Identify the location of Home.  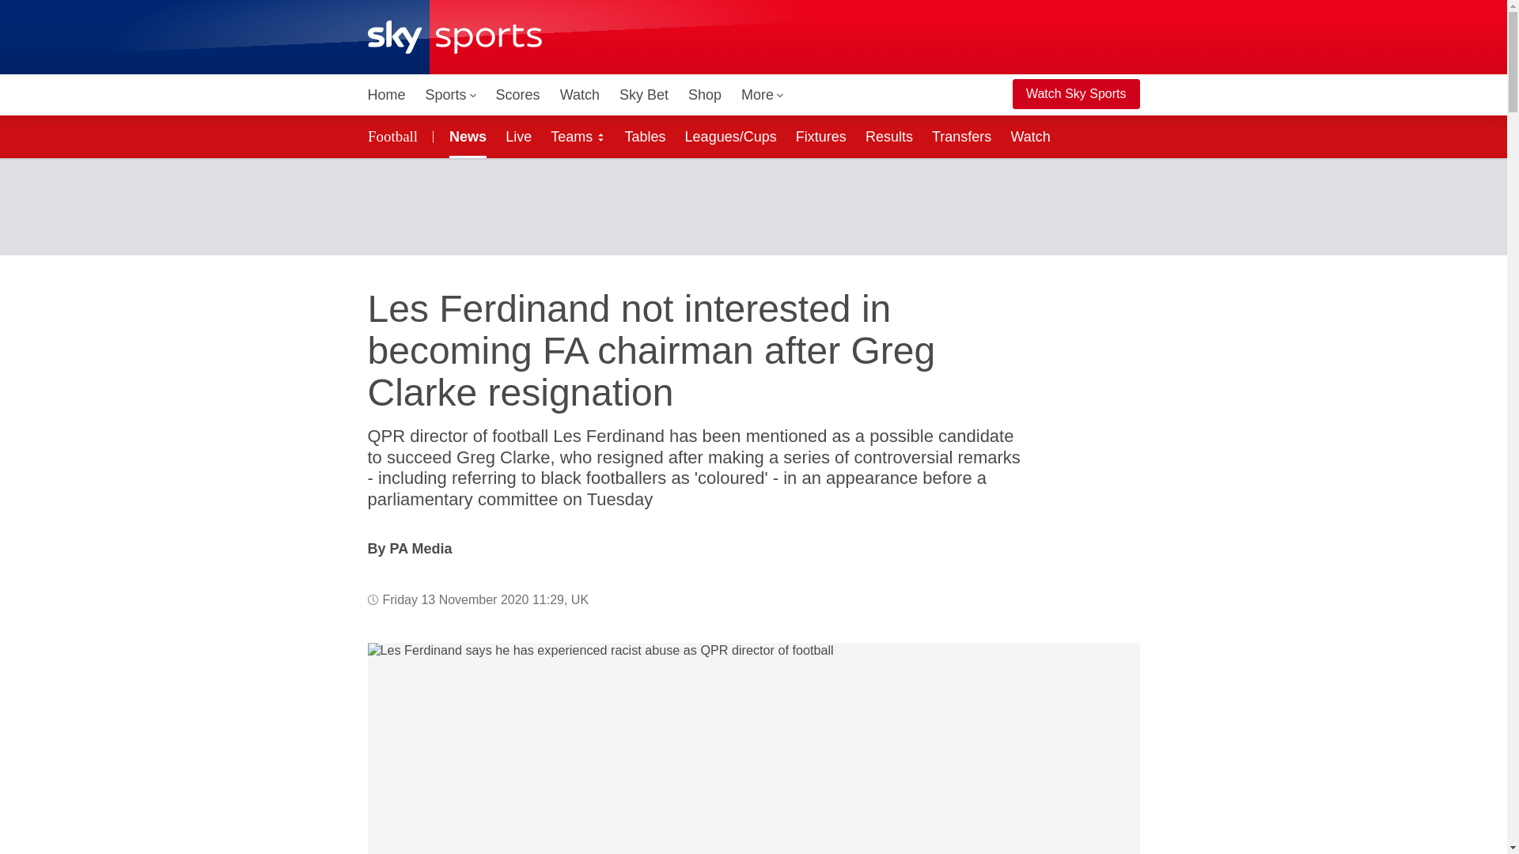
(386, 95).